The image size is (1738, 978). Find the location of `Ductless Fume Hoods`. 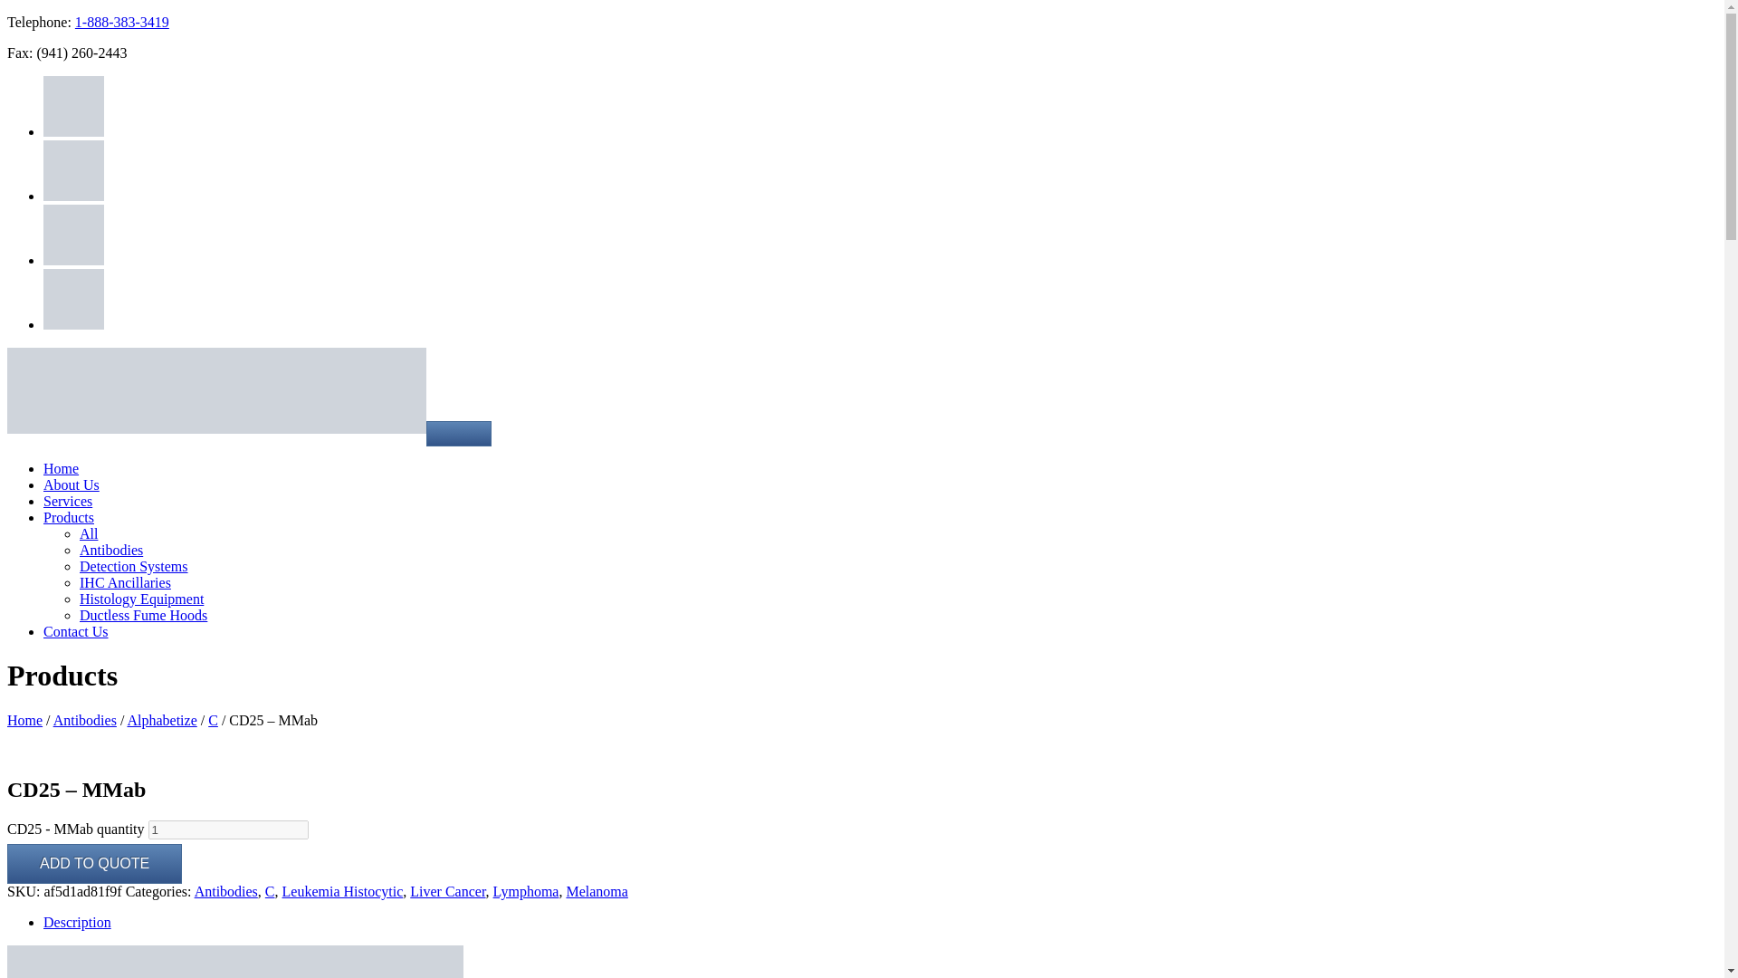

Ductless Fume Hoods is located at coordinates (143, 614).